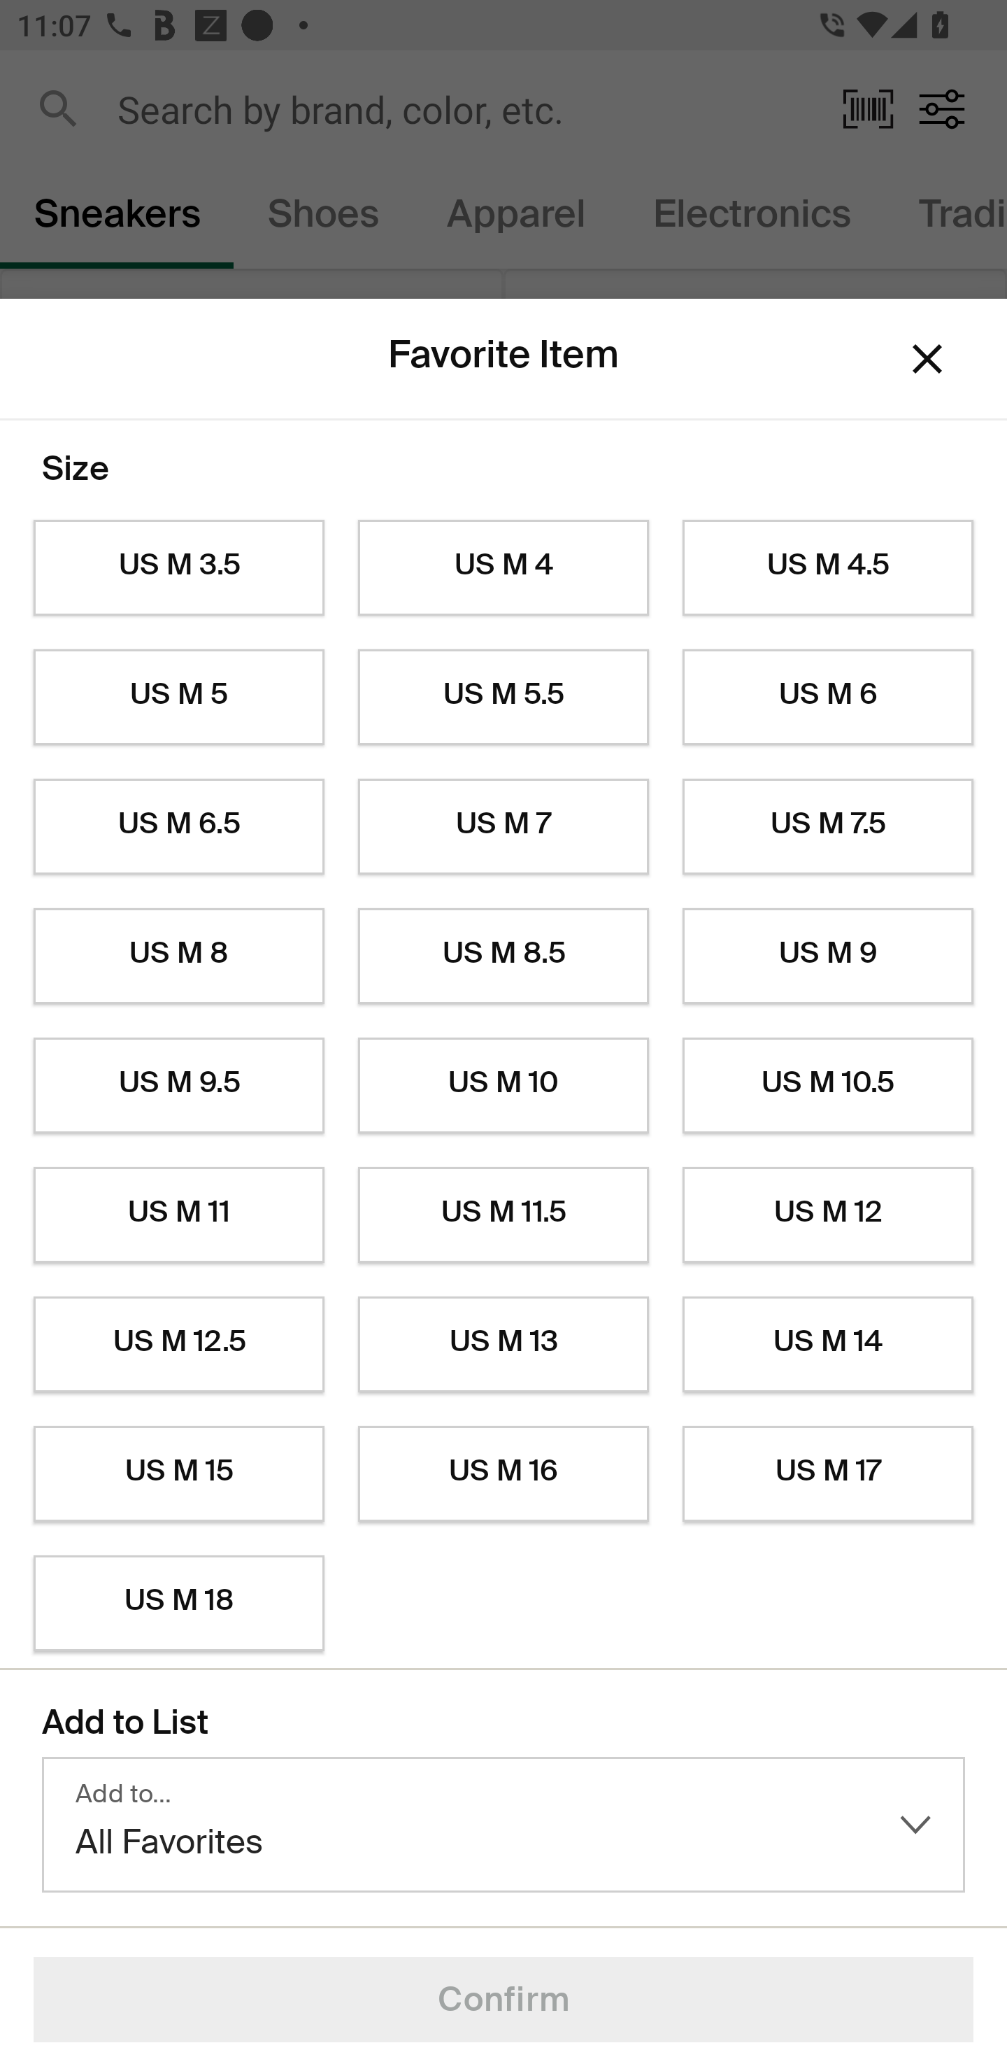  Describe the element at coordinates (828, 956) in the screenshot. I see `US M 9` at that location.